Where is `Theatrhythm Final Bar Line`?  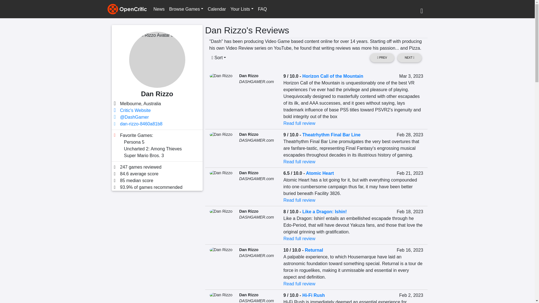
Theatrhythm Final Bar Line is located at coordinates (331, 135).